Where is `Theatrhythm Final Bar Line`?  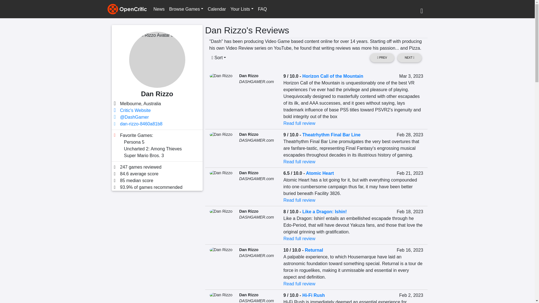
Theatrhythm Final Bar Line is located at coordinates (331, 135).